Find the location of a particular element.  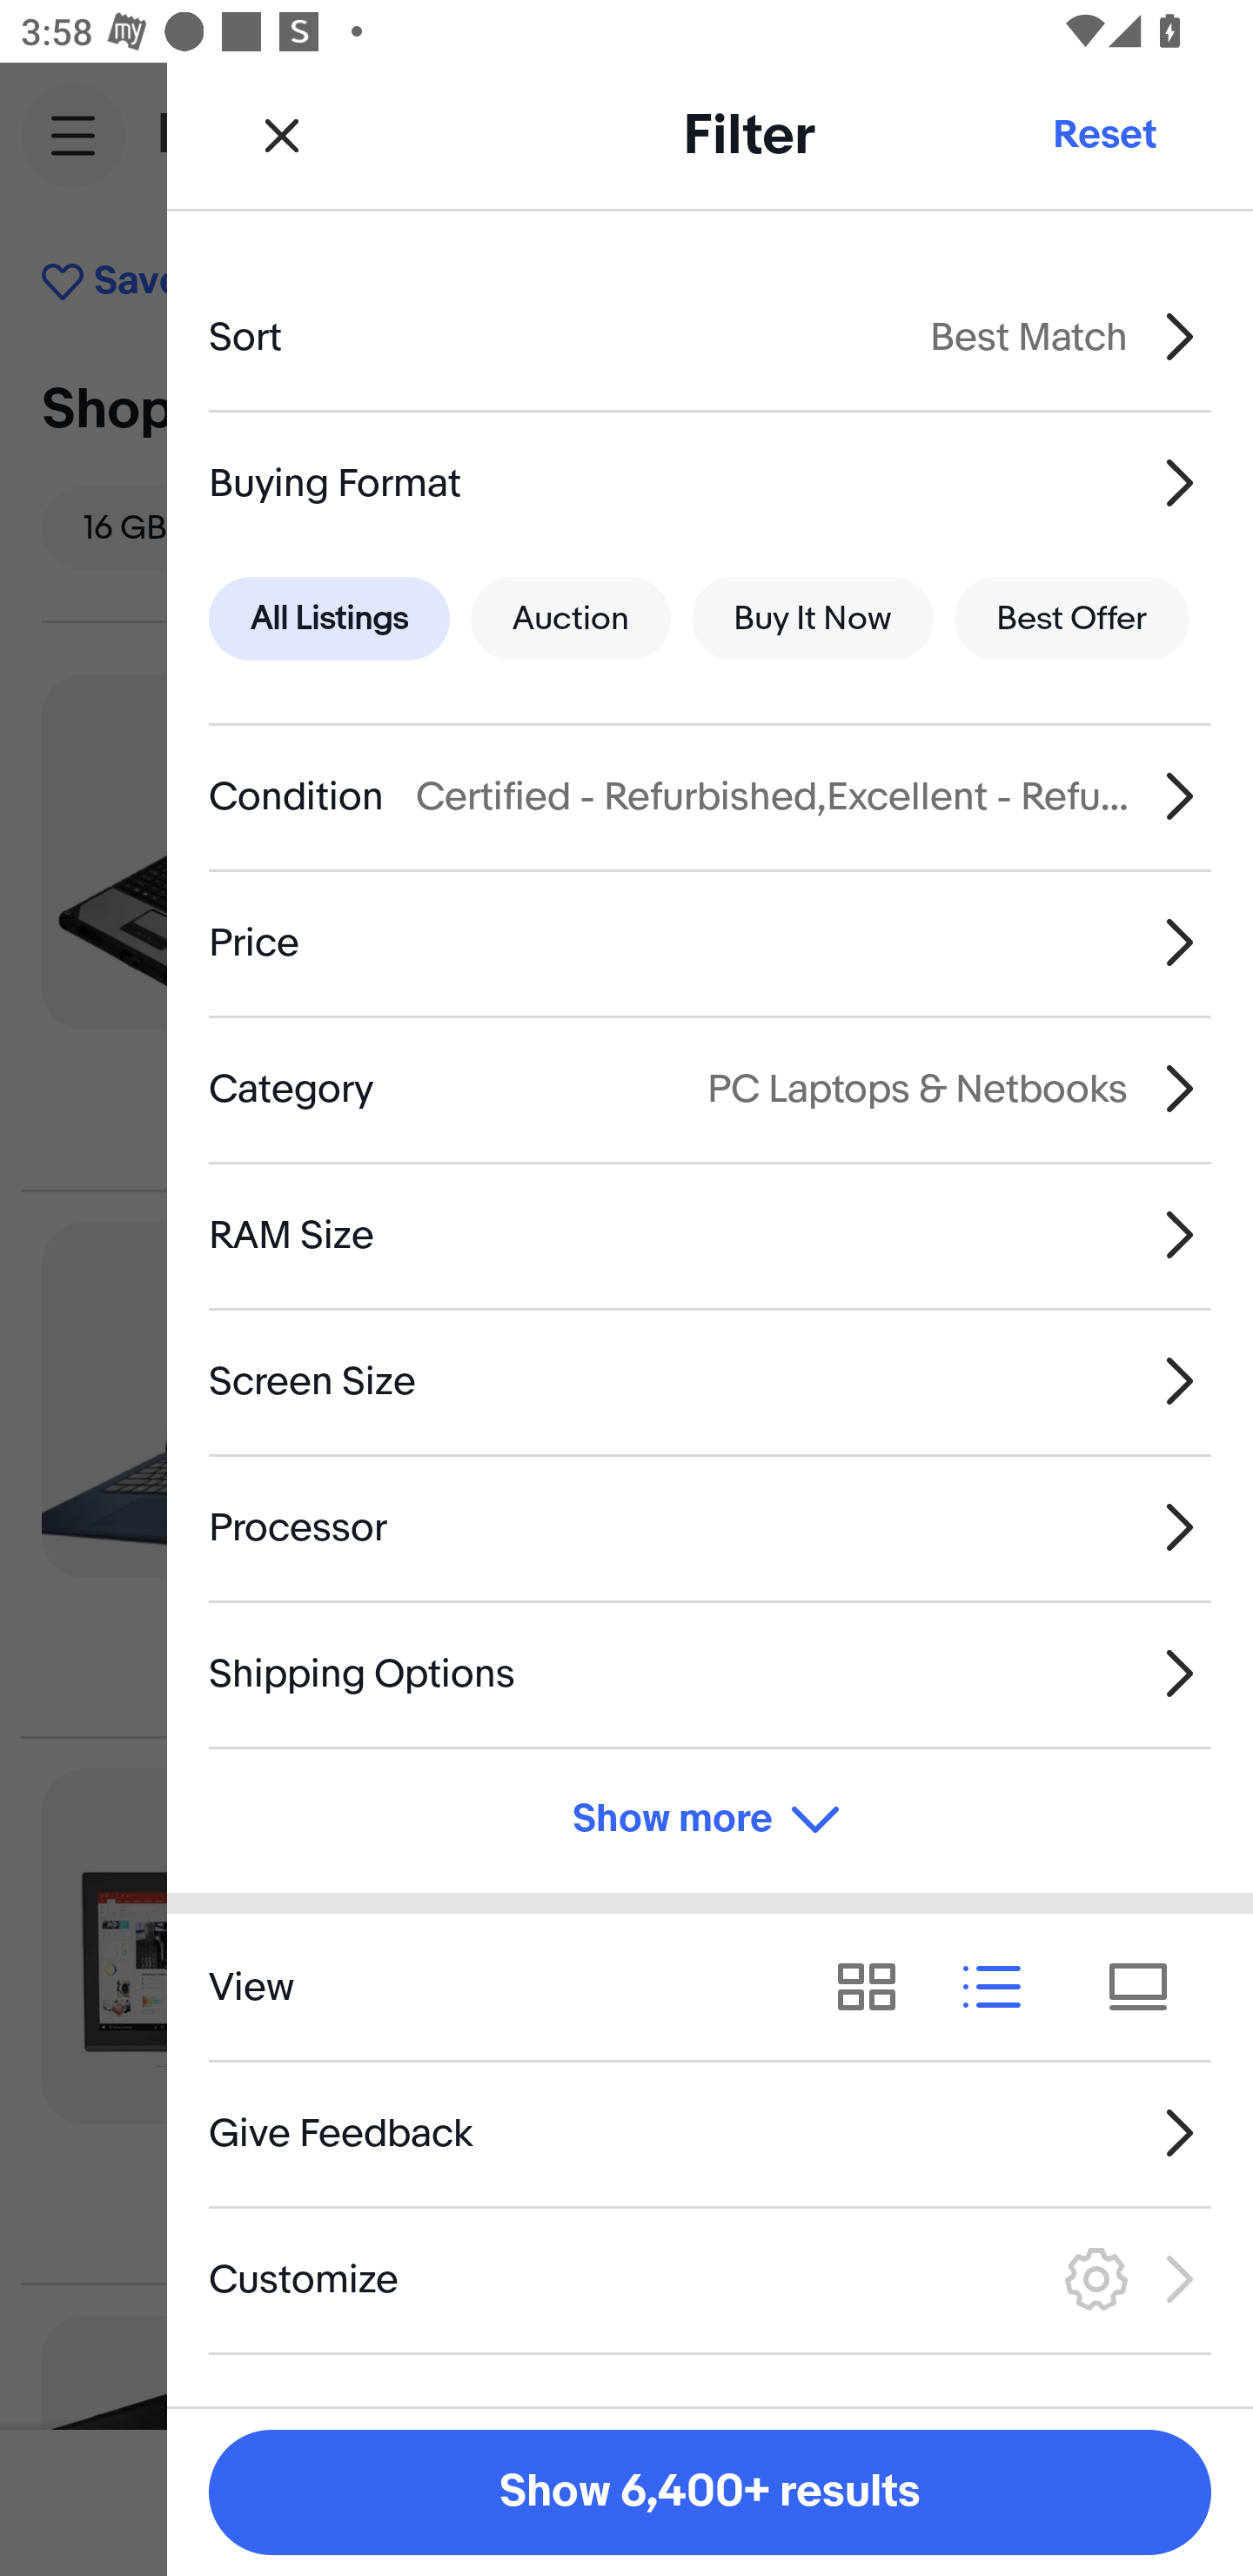

Best Offer is located at coordinates (1072, 620).